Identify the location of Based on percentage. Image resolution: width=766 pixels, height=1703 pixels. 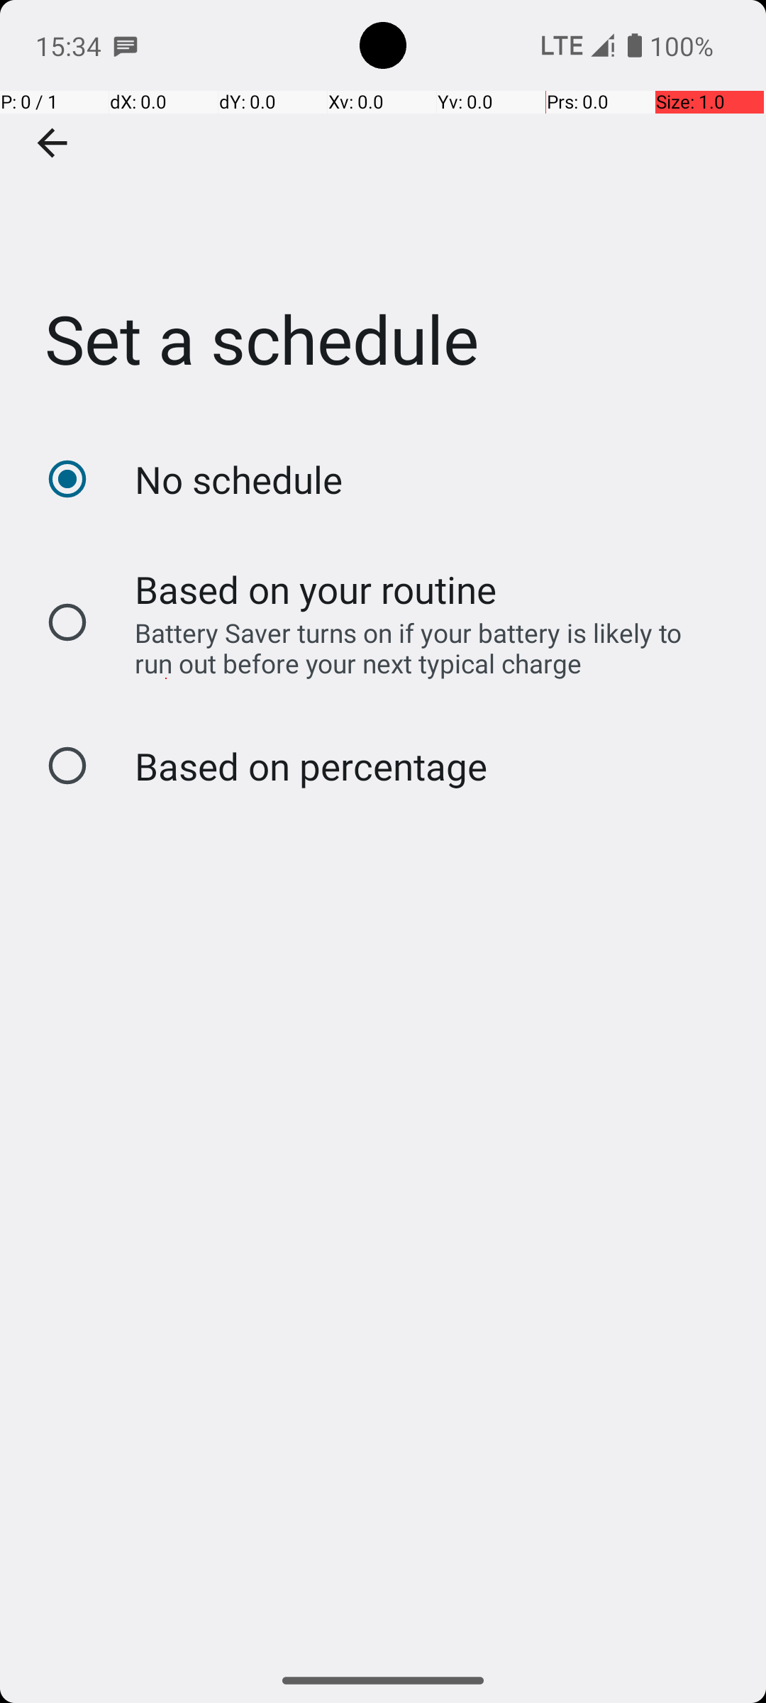
(311, 766).